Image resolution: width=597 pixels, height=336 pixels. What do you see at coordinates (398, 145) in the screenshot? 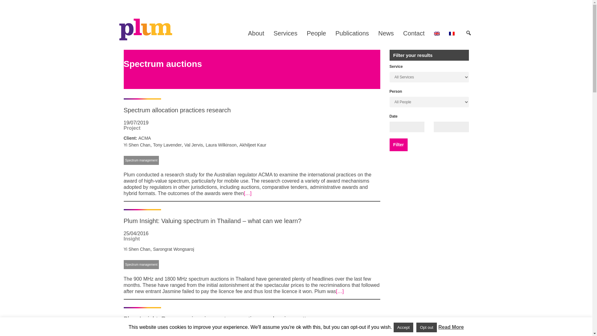
I see `Filter` at bounding box center [398, 145].